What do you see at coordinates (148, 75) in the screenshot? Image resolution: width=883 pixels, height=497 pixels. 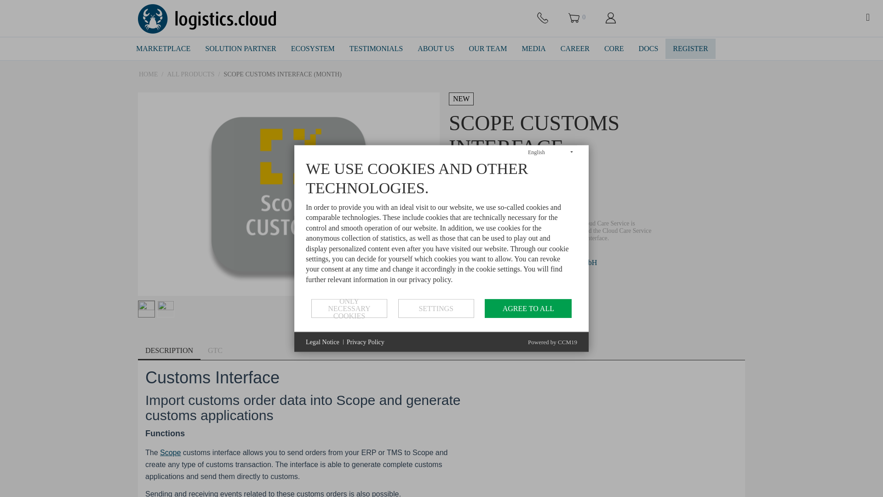 I see `HOME` at bounding box center [148, 75].